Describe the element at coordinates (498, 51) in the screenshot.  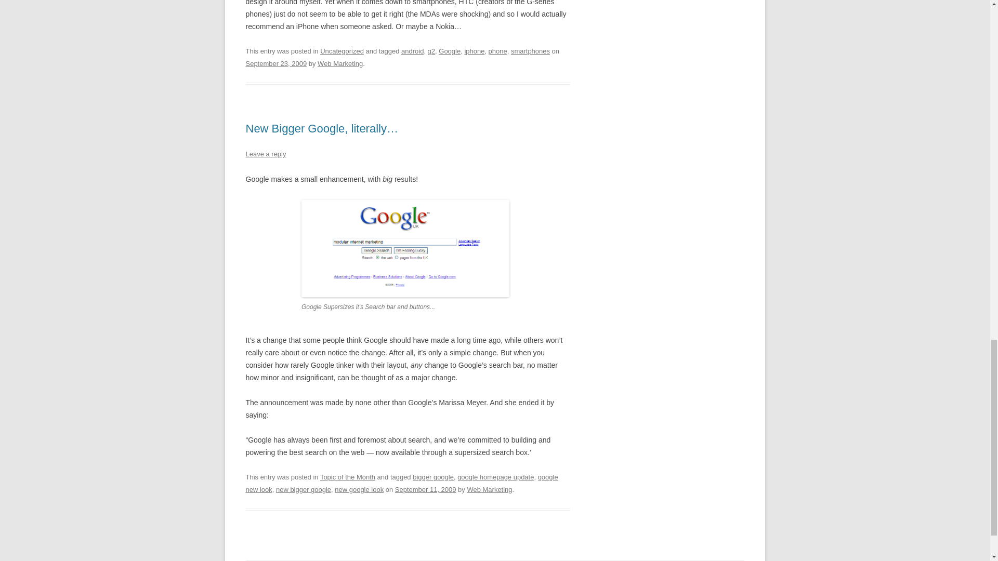
I see `phone` at that location.